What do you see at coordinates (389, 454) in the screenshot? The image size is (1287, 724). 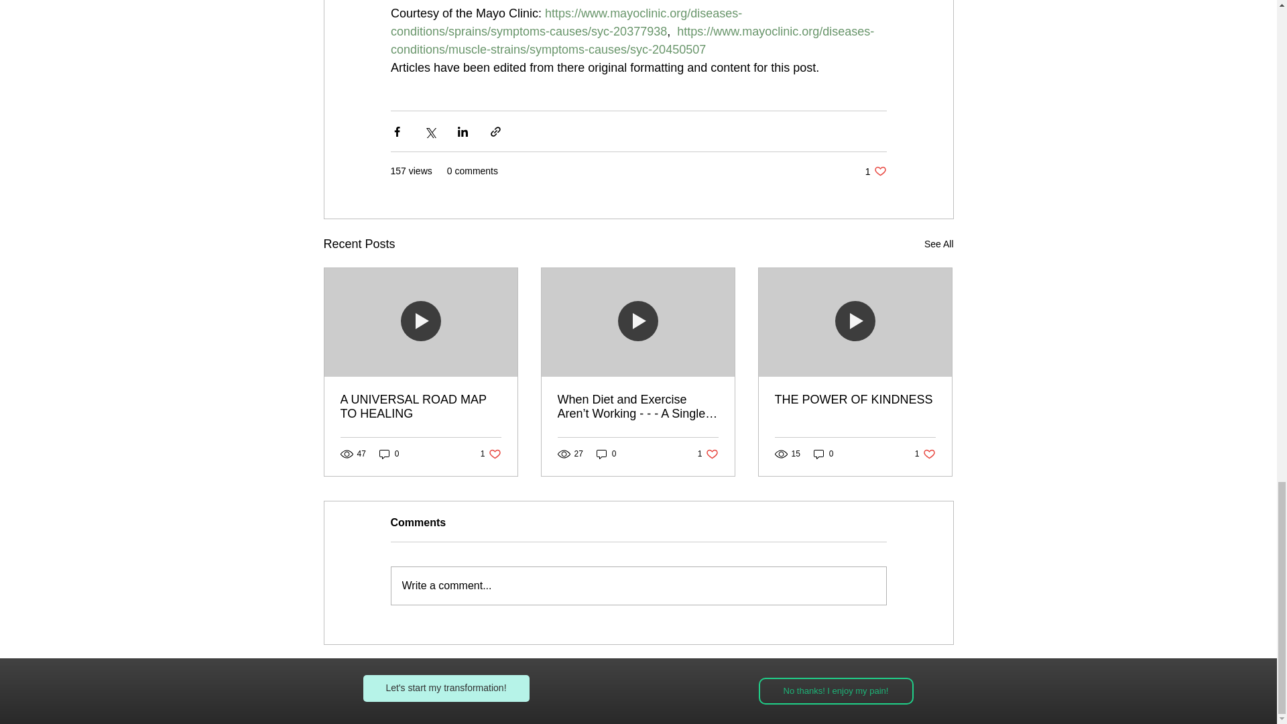 I see `0` at bounding box center [389, 454].